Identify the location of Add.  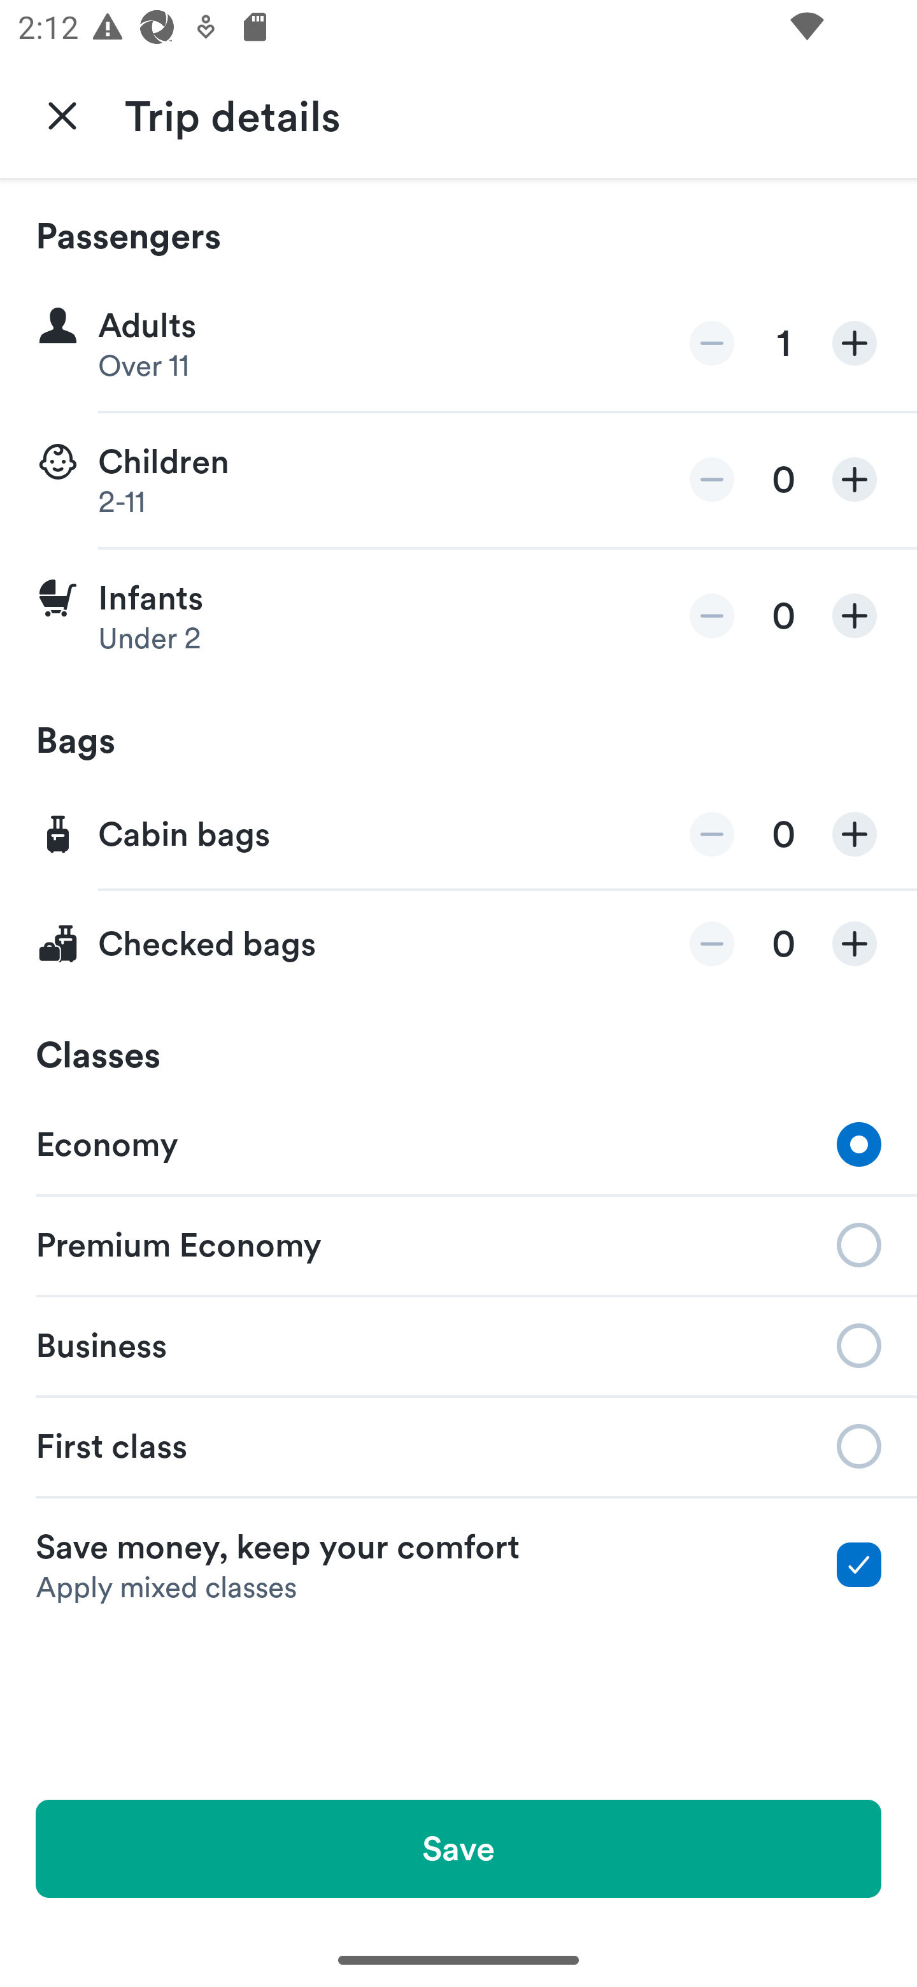
(855, 834).